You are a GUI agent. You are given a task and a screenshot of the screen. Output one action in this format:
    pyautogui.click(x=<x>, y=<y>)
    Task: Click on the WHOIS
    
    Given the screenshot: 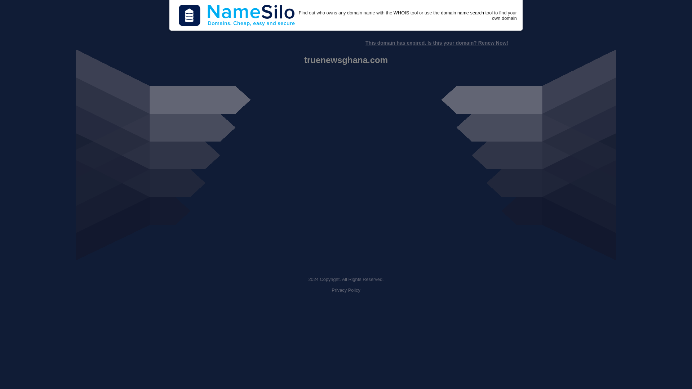 What is the action you would take?
    pyautogui.click(x=401, y=13)
    